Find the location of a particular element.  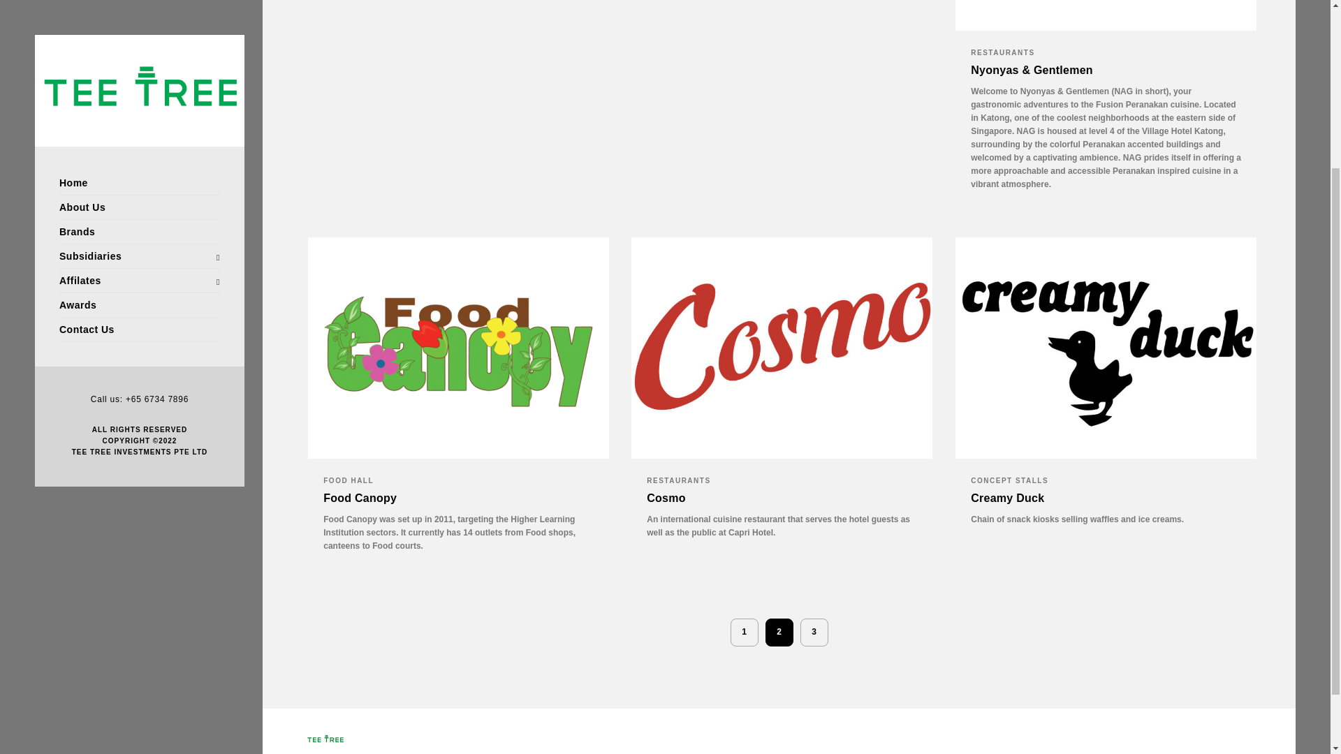

Contact Us is located at coordinates (139, 104).